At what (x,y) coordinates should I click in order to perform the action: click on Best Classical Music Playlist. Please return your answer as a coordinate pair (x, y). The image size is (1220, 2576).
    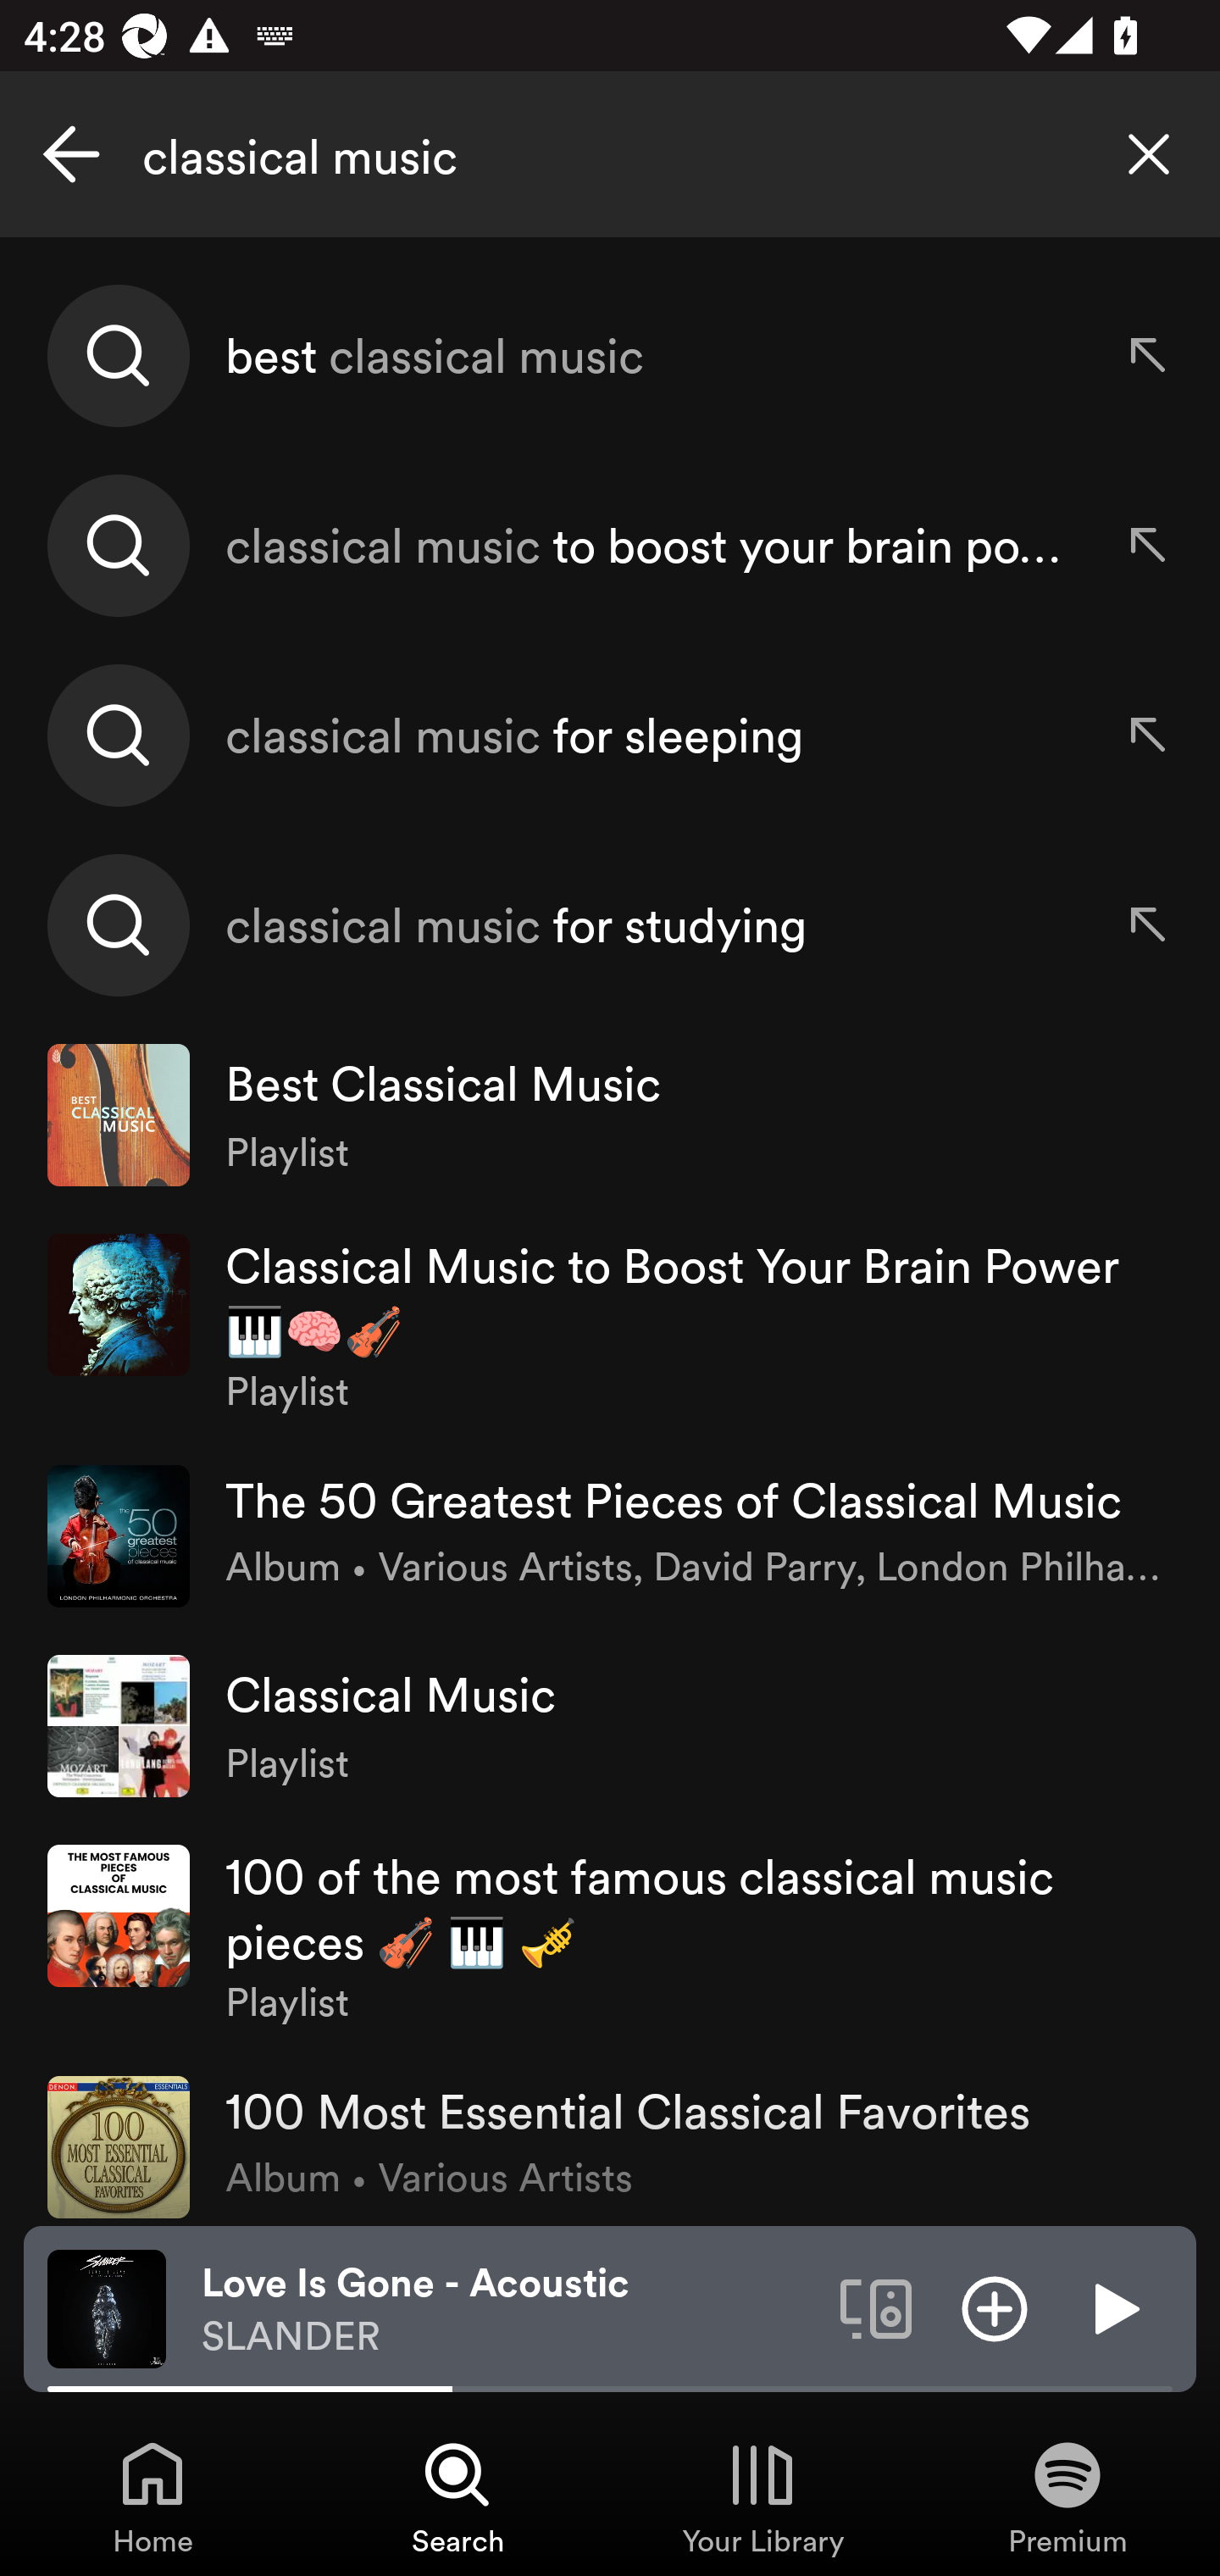
    Looking at the image, I should click on (610, 1115).